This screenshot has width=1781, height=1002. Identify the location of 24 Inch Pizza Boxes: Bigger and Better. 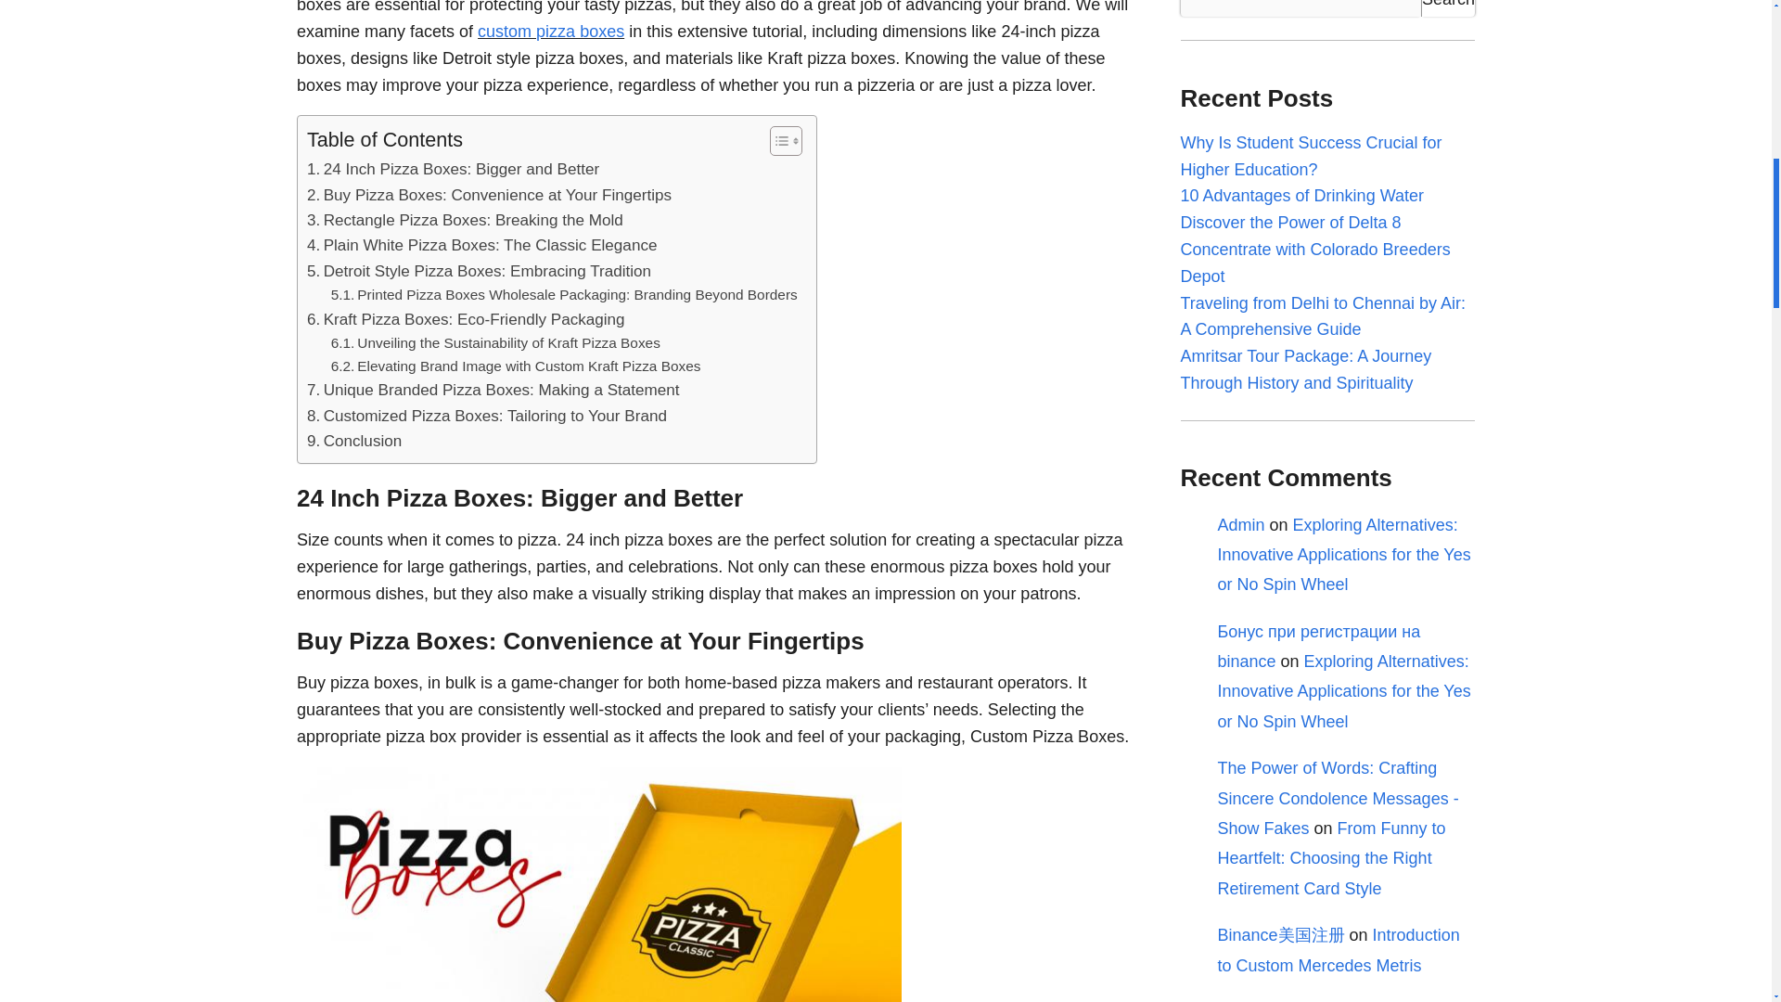
(453, 169).